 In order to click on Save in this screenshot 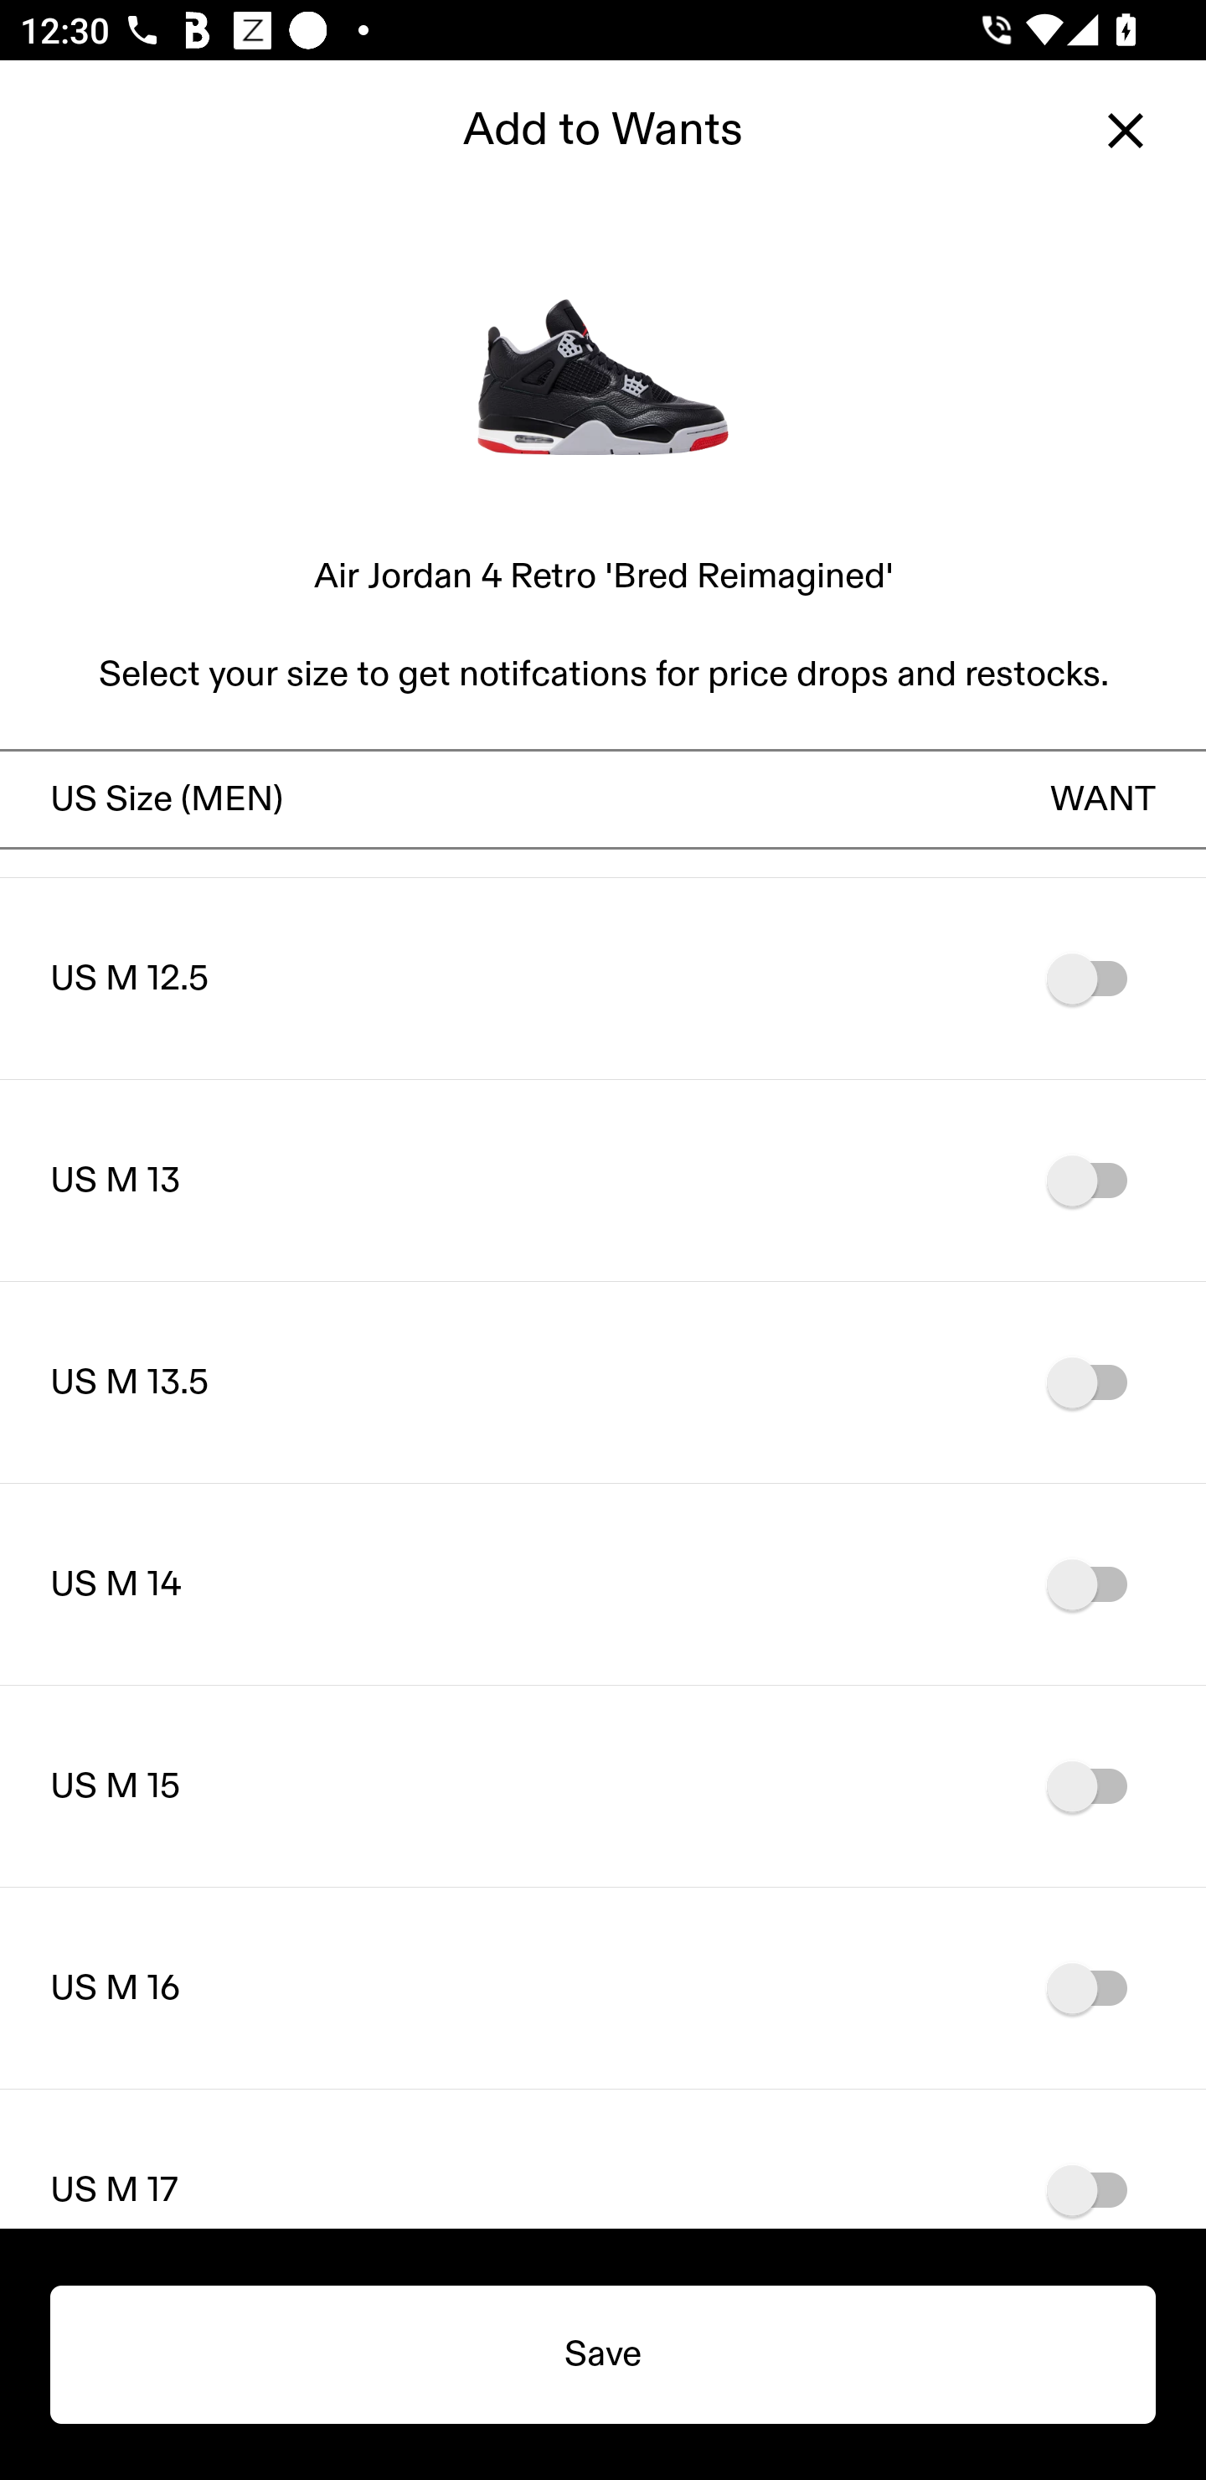, I will do `click(603, 2354)`.